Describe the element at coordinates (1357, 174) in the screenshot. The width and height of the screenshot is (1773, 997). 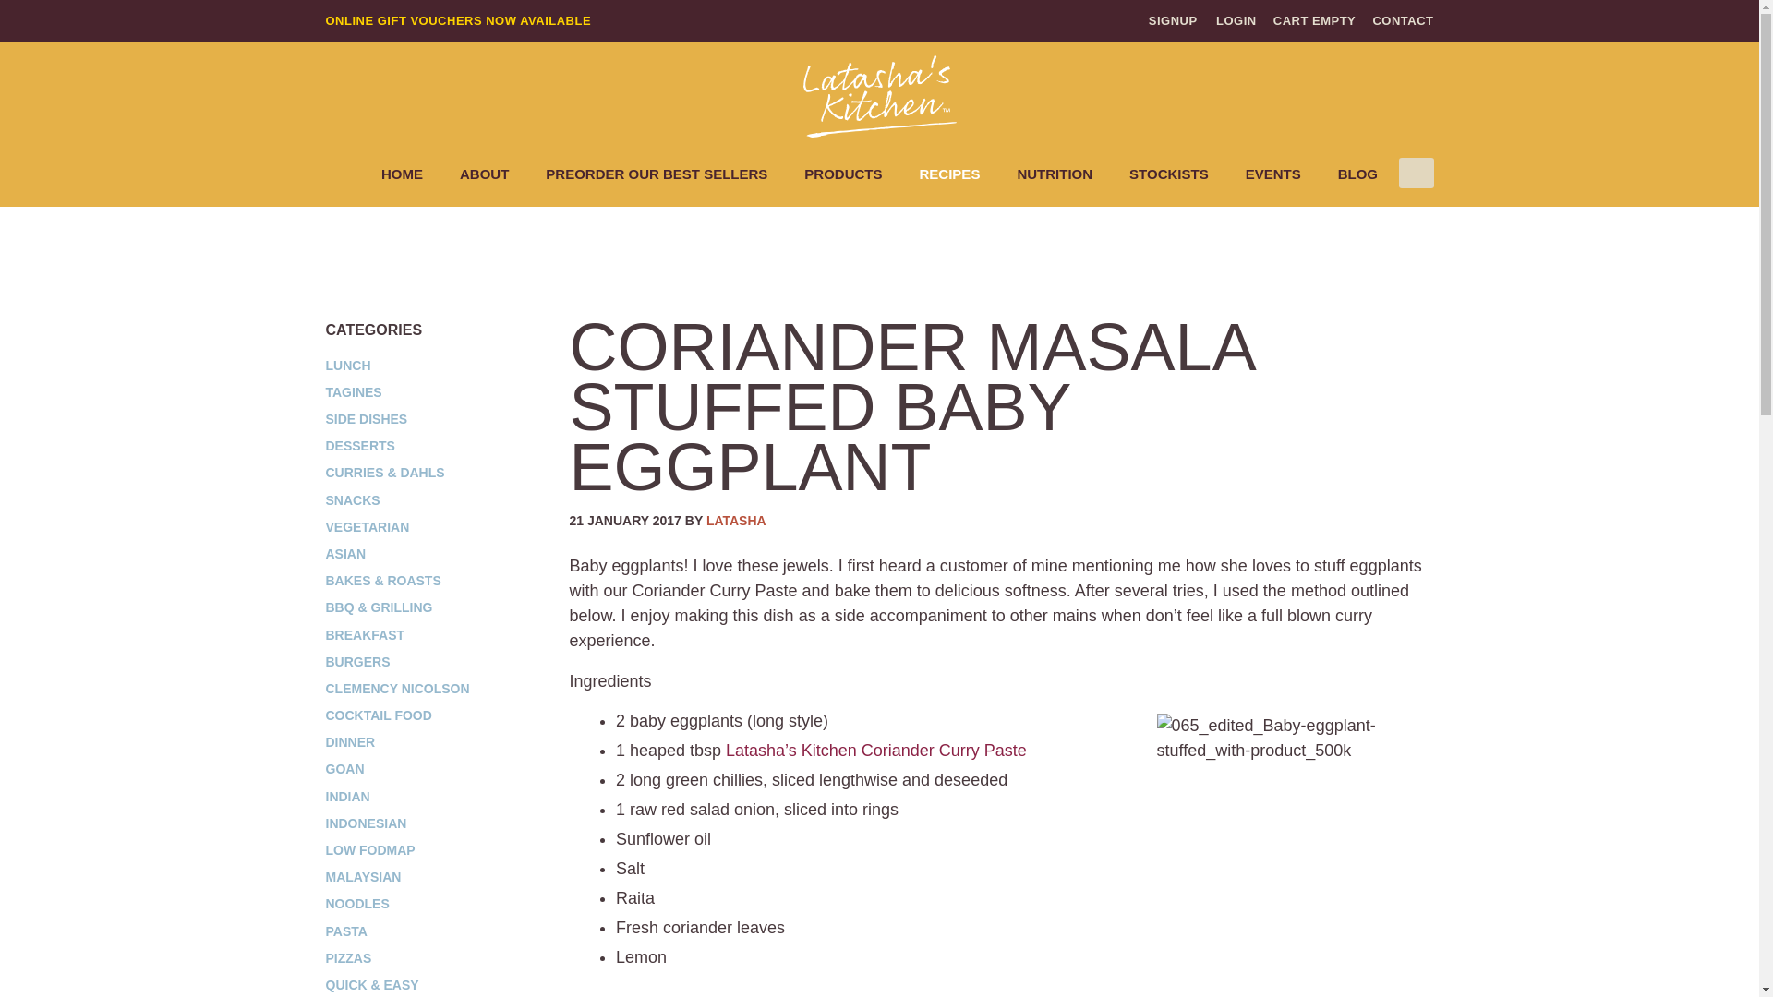
I see `BLOG` at that location.